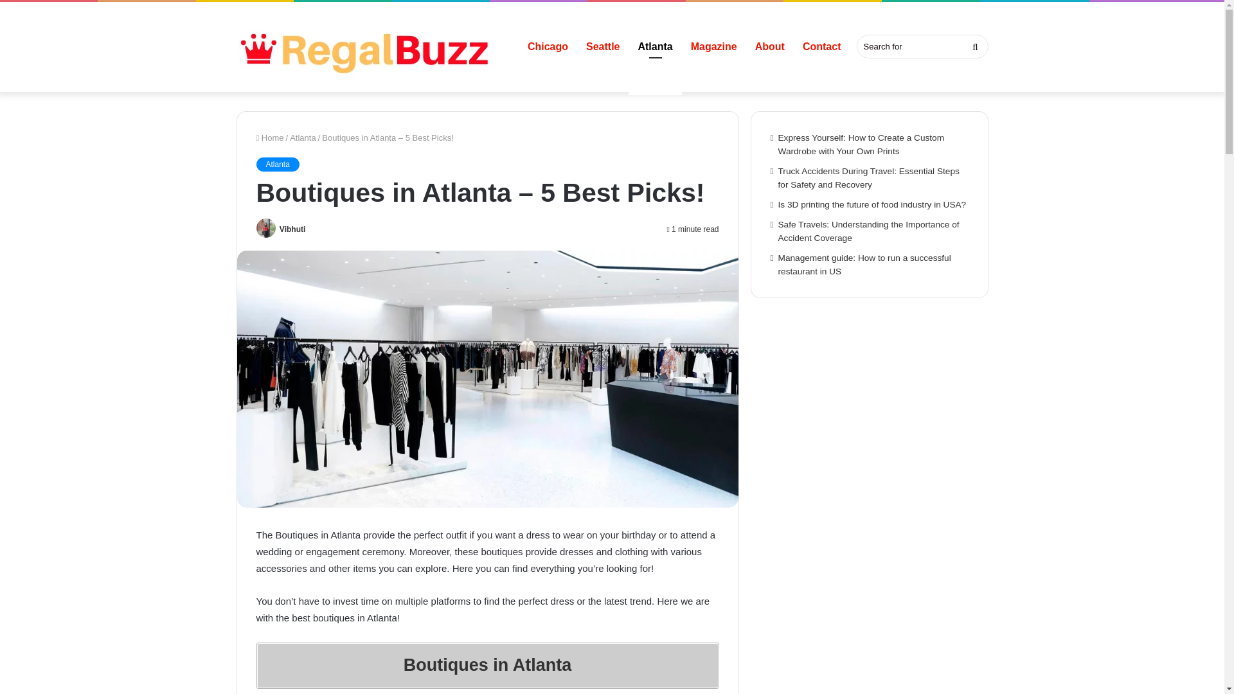  What do you see at coordinates (276, 165) in the screenshot?
I see `Atlanta` at bounding box center [276, 165].